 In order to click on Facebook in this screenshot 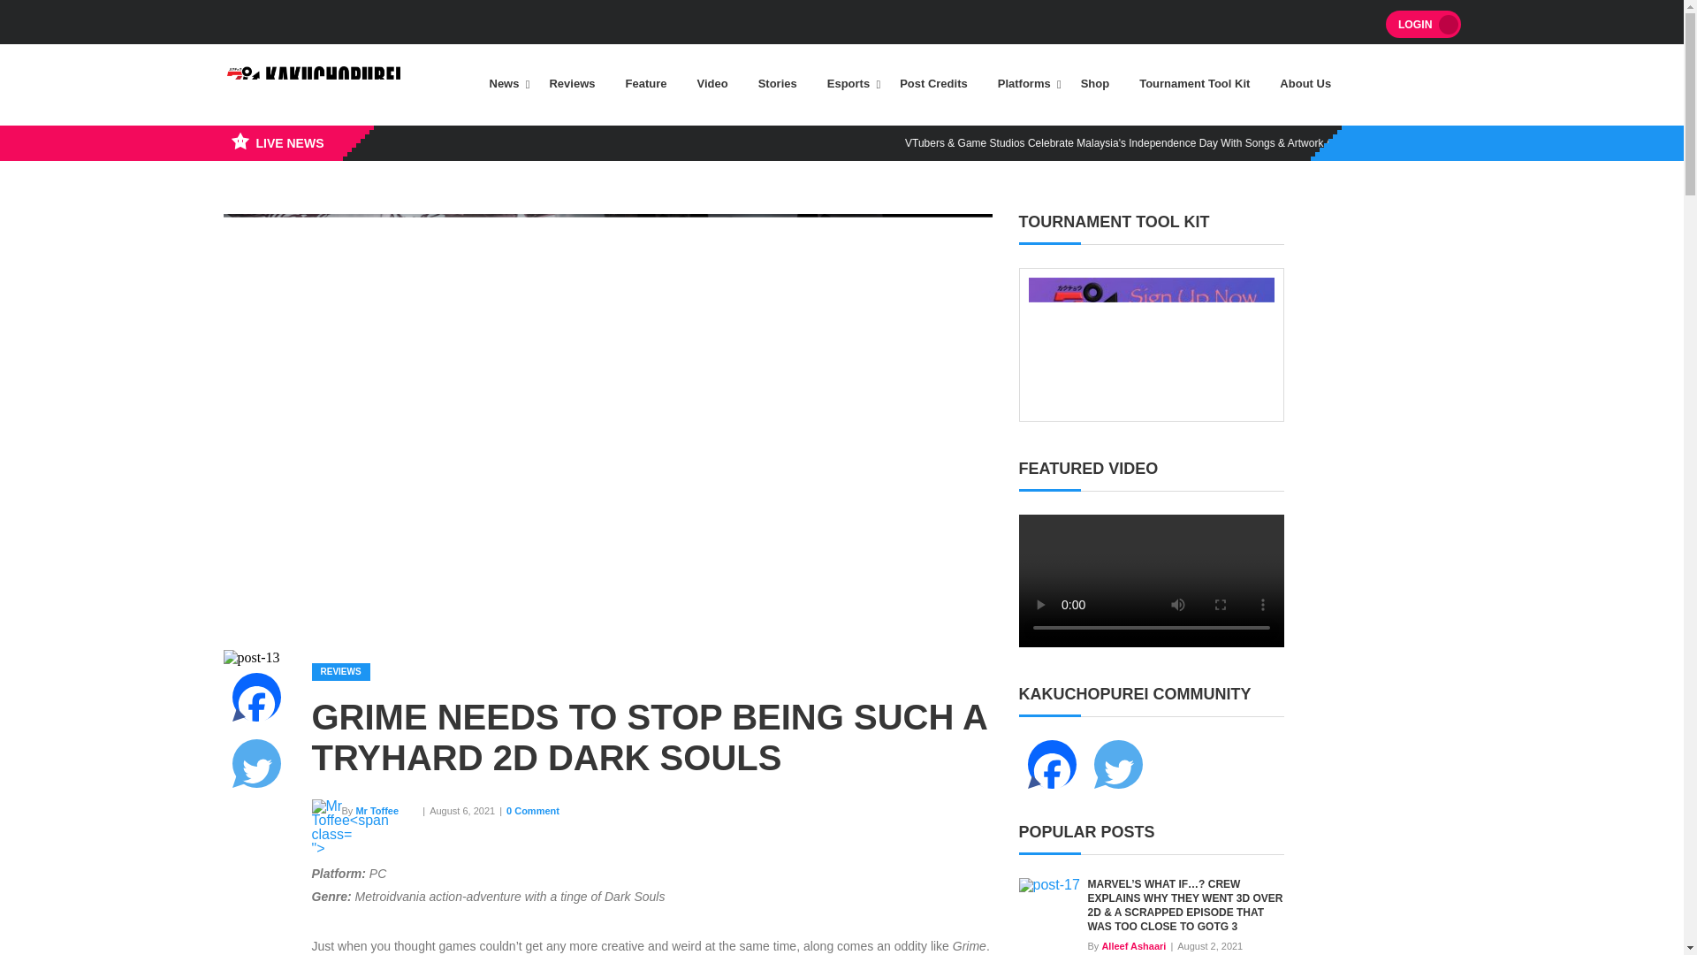, I will do `click(255, 697)`.